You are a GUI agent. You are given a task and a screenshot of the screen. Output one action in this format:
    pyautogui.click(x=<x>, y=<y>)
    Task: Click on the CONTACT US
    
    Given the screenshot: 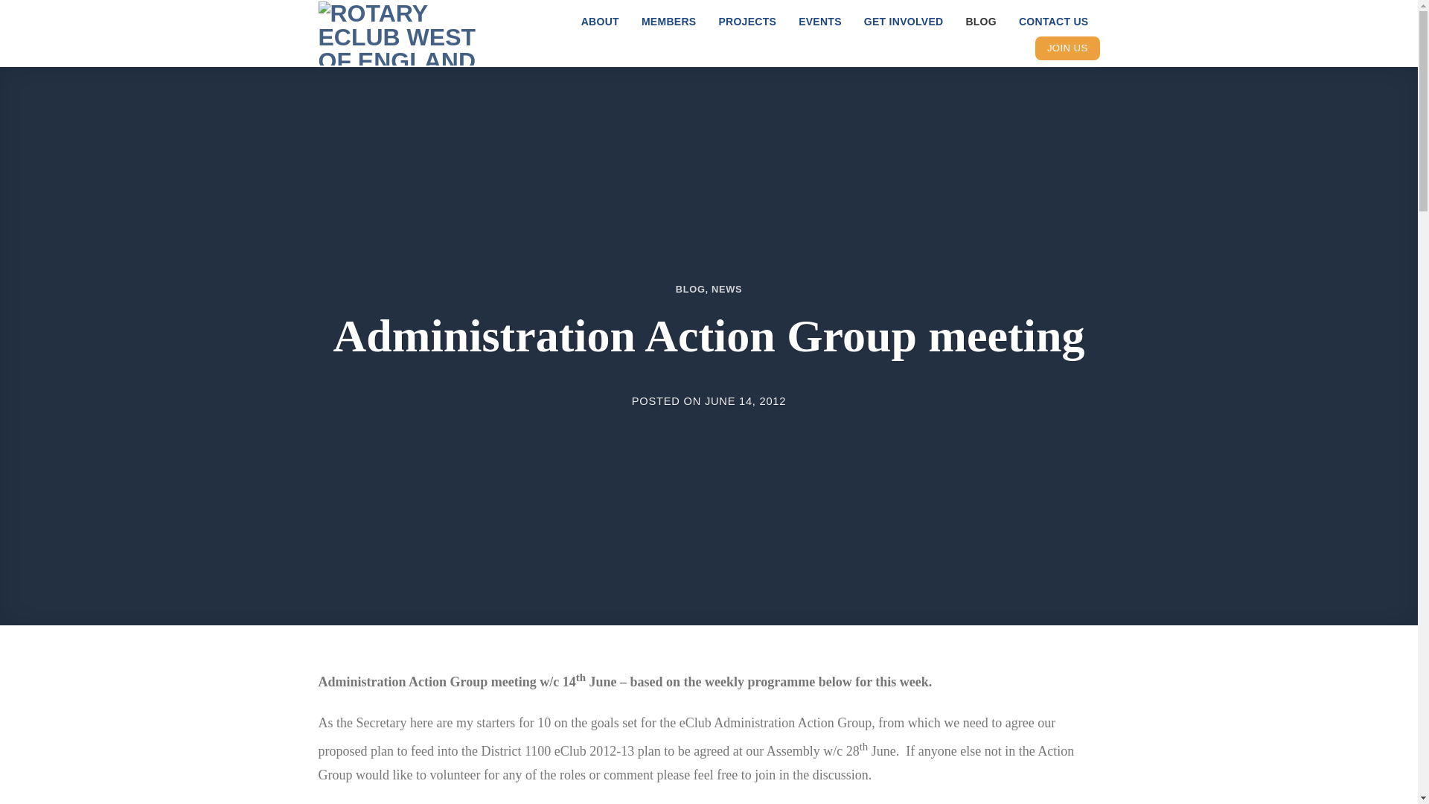 What is the action you would take?
    pyautogui.click(x=1054, y=21)
    